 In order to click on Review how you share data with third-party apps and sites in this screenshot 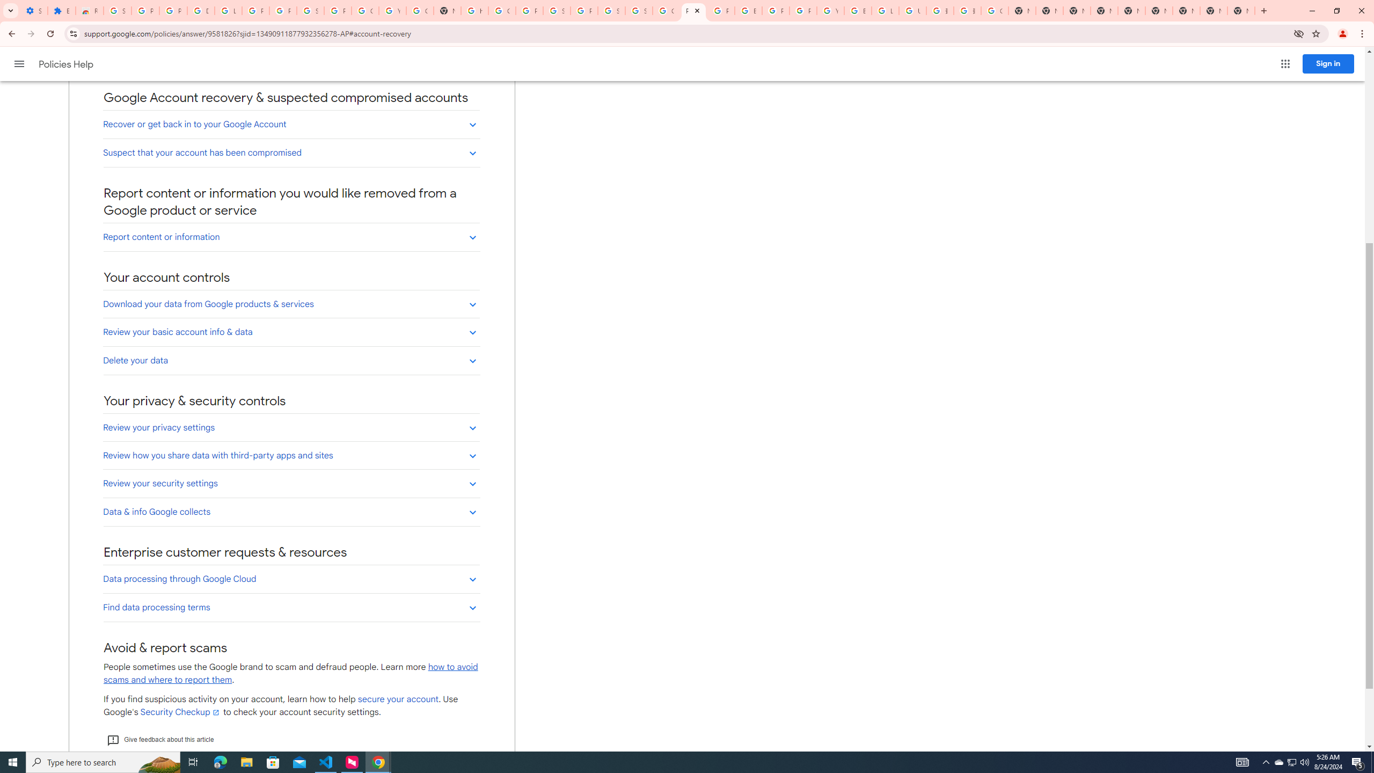, I will do `click(291, 455)`.